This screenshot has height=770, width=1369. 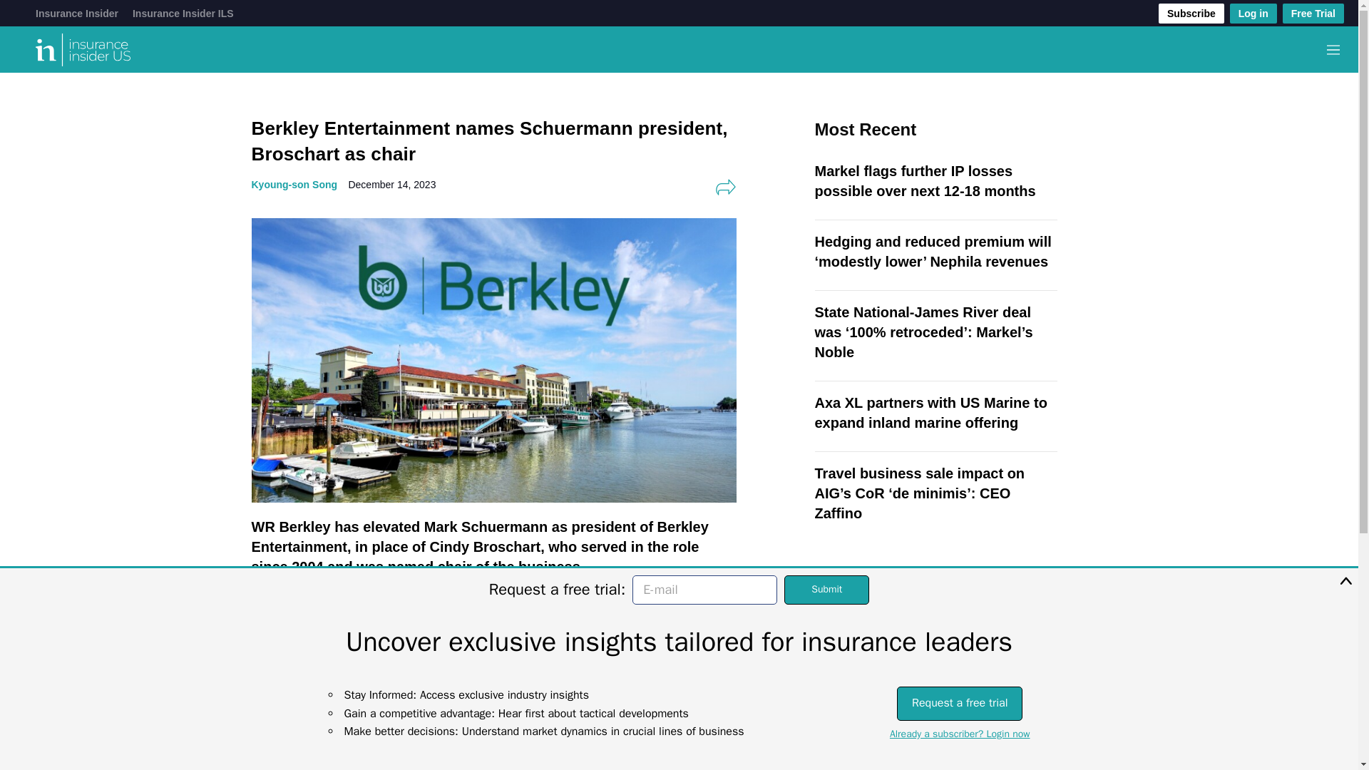 What do you see at coordinates (76, 13) in the screenshot?
I see `Insurance Insider` at bounding box center [76, 13].